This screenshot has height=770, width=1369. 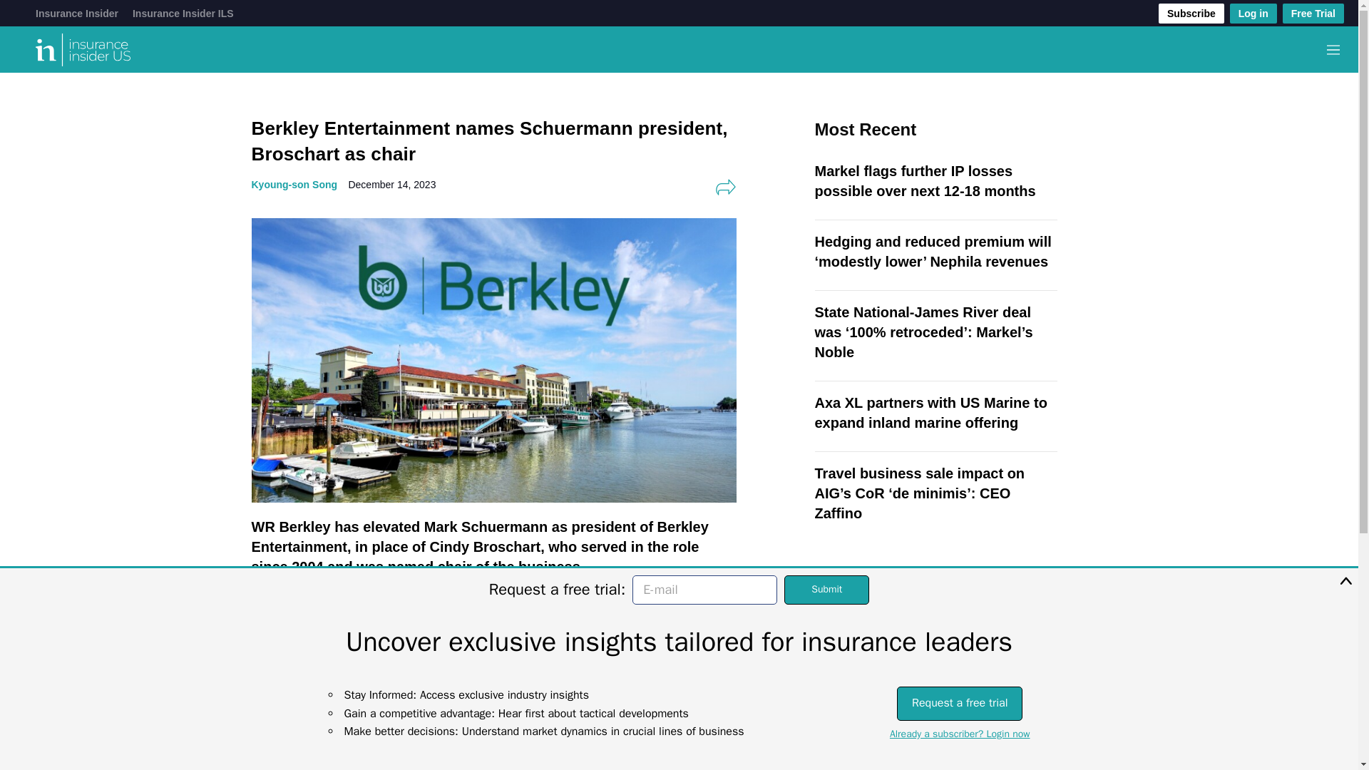 What do you see at coordinates (76, 13) in the screenshot?
I see `Insurance Insider` at bounding box center [76, 13].